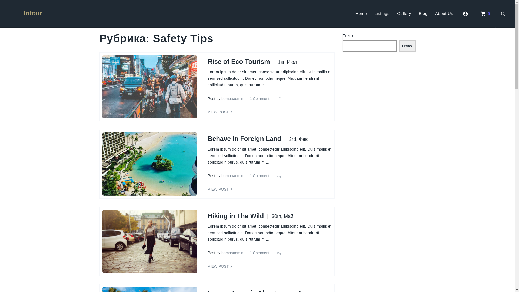 Image resolution: width=519 pixels, height=292 pixels. Describe the element at coordinates (244, 138) in the screenshot. I see `Behave in Foreign Land` at that location.